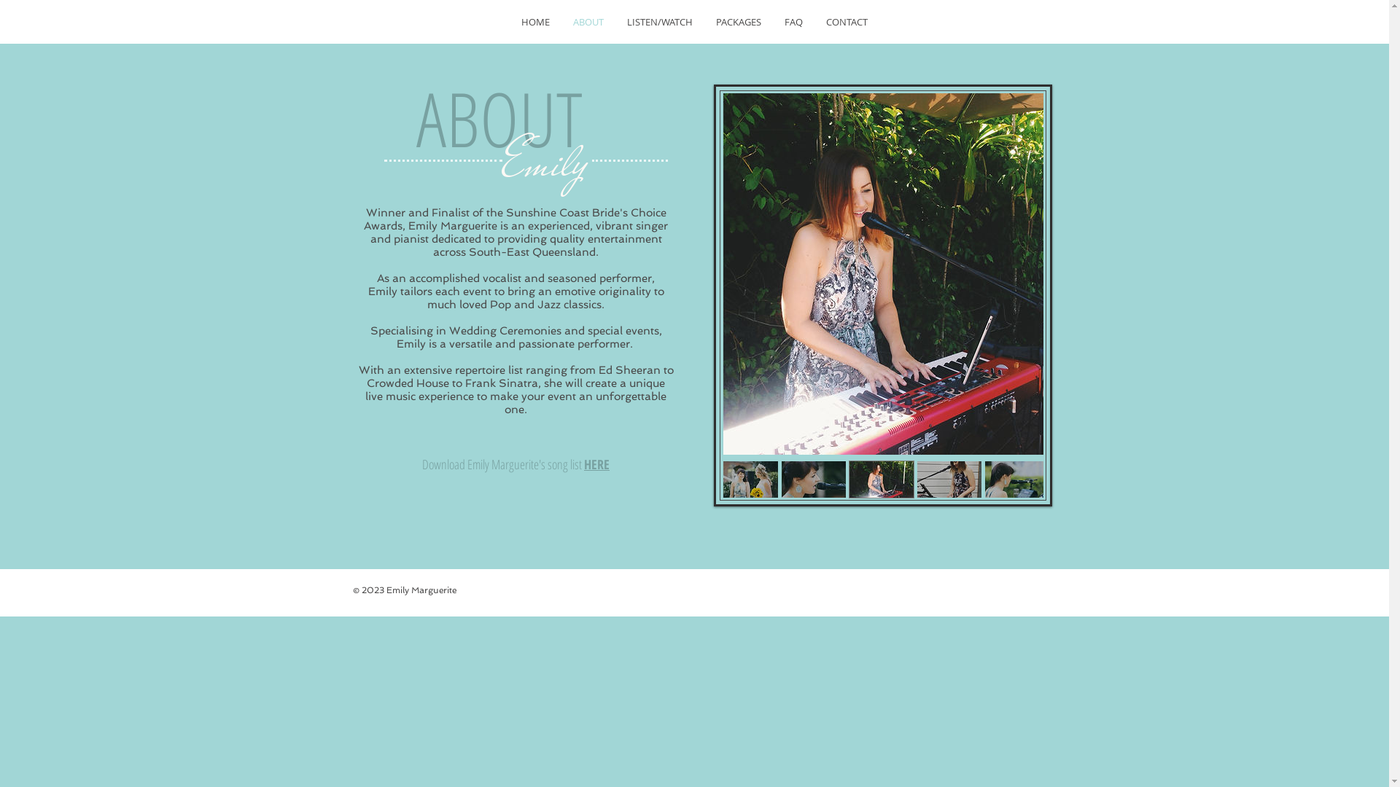 Image resolution: width=1400 pixels, height=787 pixels. I want to click on HERE, so click(596, 464).